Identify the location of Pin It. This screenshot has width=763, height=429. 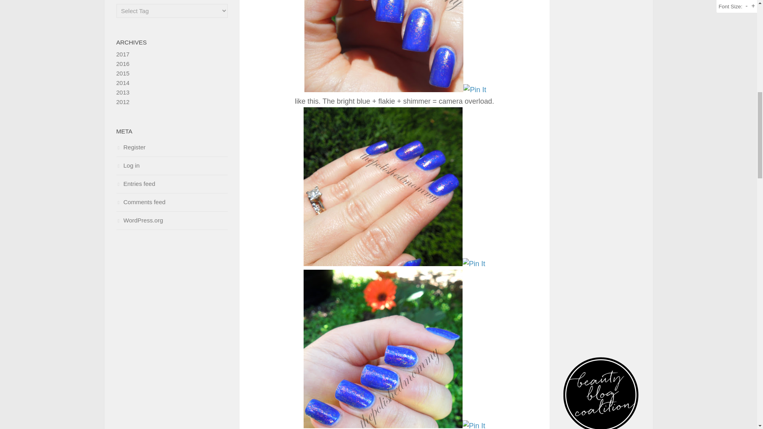
(474, 425).